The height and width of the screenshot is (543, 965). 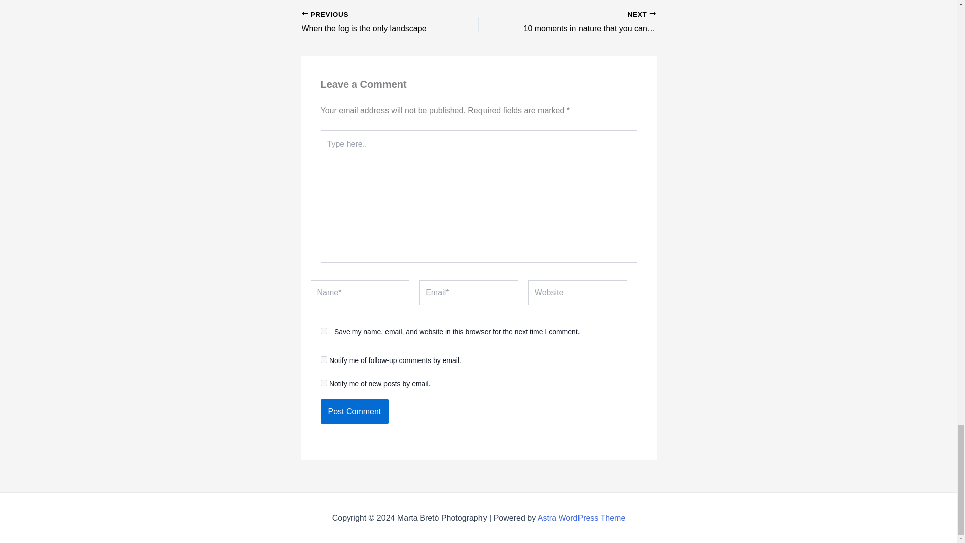 I want to click on 10 moments in nature that you can not miss, so click(x=324, y=359).